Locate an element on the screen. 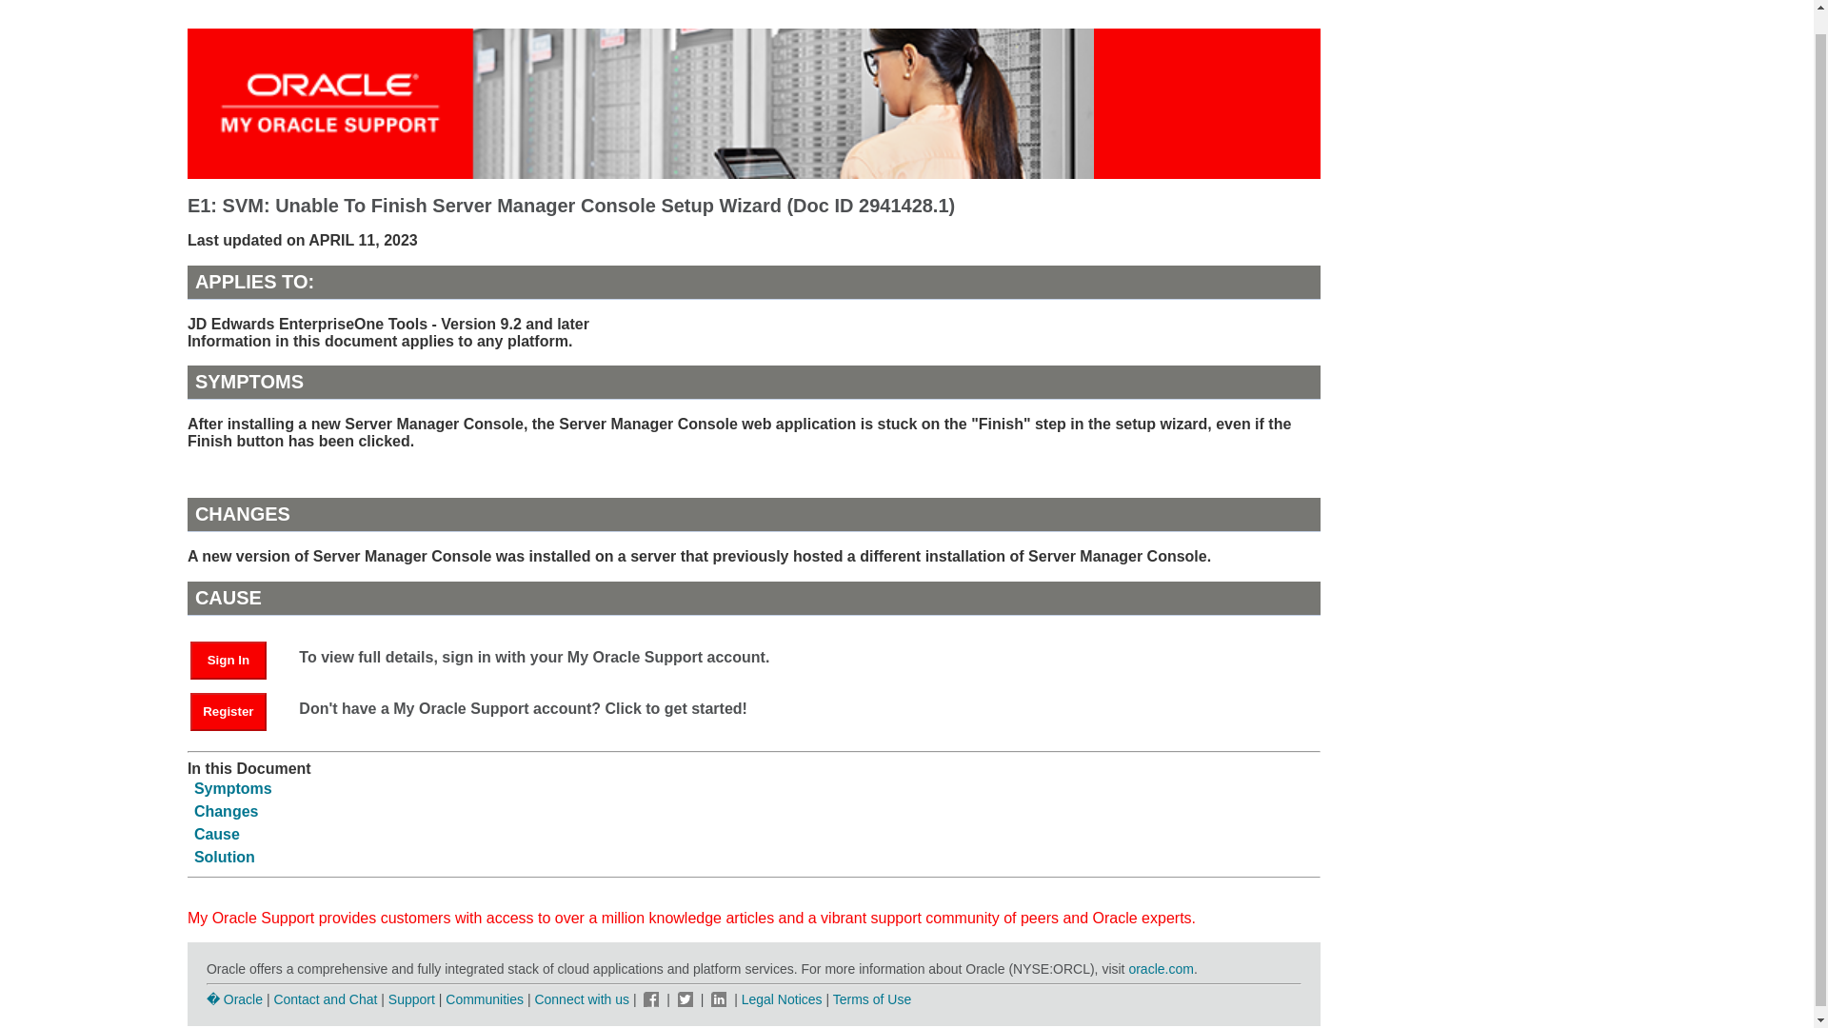 The width and height of the screenshot is (1828, 1028). Connect with us is located at coordinates (583, 999).